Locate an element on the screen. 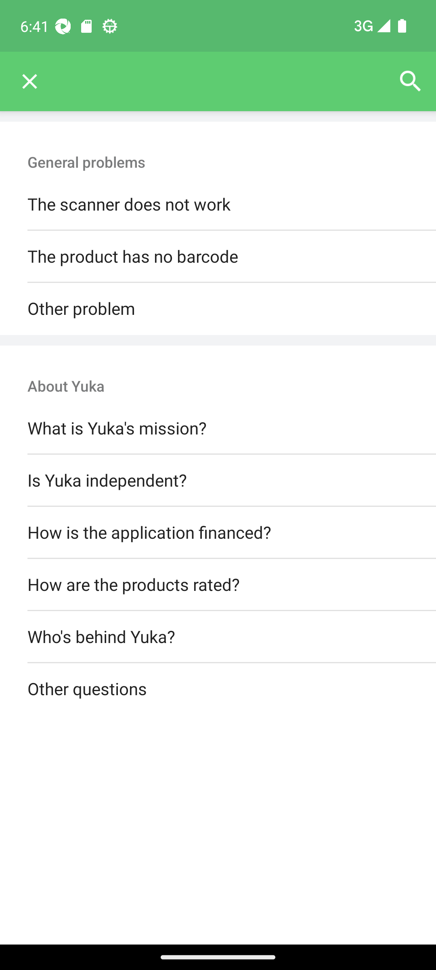 Image resolution: width=436 pixels, height=970 pixels. How are the products rated? is located at coordinates (218, 585).